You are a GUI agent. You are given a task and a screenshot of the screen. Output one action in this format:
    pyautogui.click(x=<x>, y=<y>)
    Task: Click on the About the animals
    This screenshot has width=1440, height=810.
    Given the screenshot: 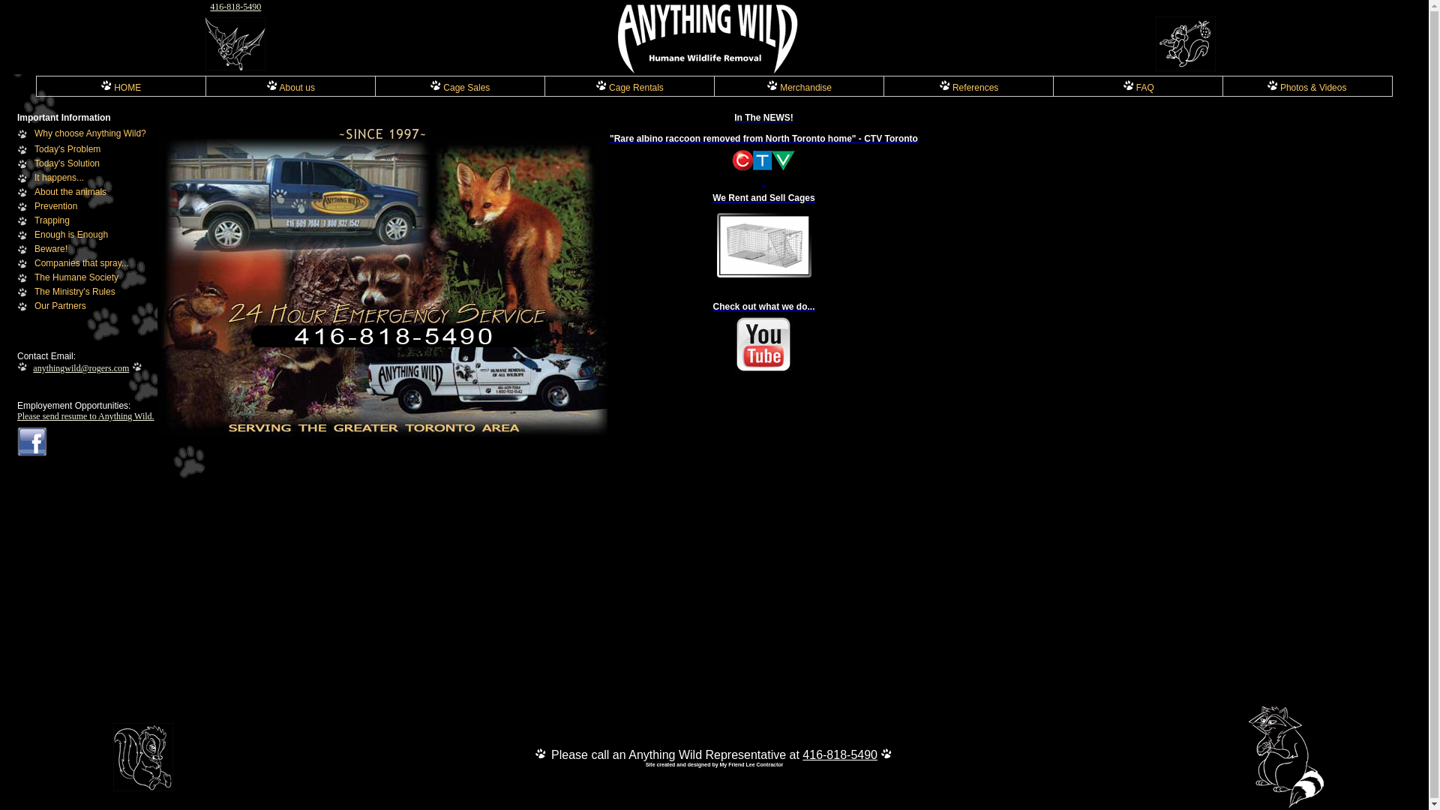 What is the action you would take?
    pyautogui.click(x=70, y=192)
    